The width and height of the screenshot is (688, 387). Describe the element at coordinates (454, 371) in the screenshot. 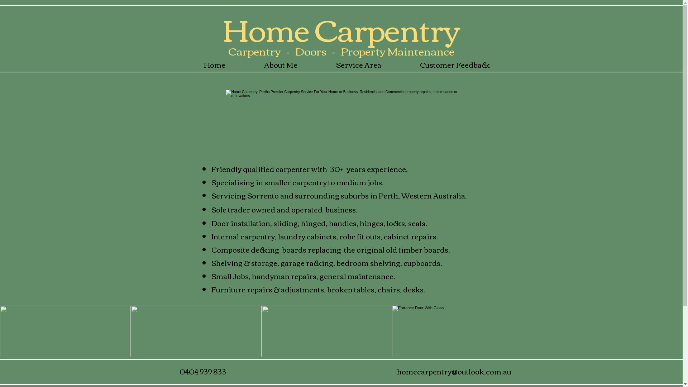

I see `homecarpentry@outlook.com.au` at that location.